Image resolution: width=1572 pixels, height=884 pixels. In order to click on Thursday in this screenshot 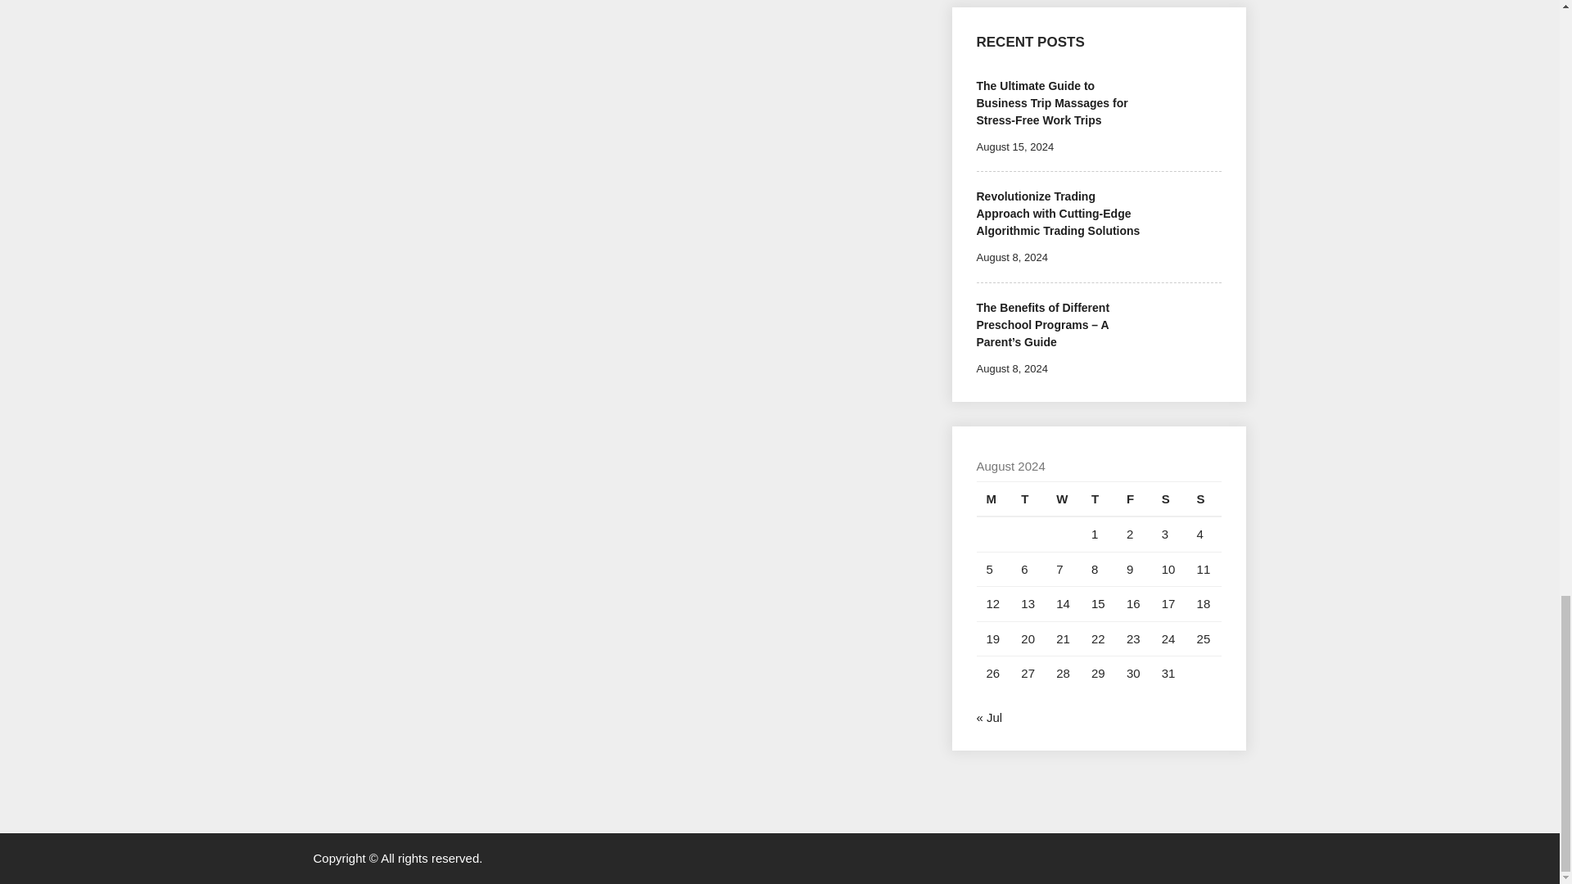, I will do `click(1099, 498)`.